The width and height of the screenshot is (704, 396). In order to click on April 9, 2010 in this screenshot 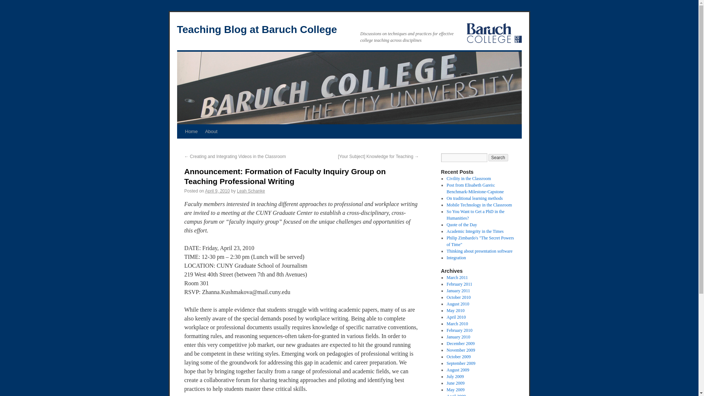, I will do `click(217, 191)`.